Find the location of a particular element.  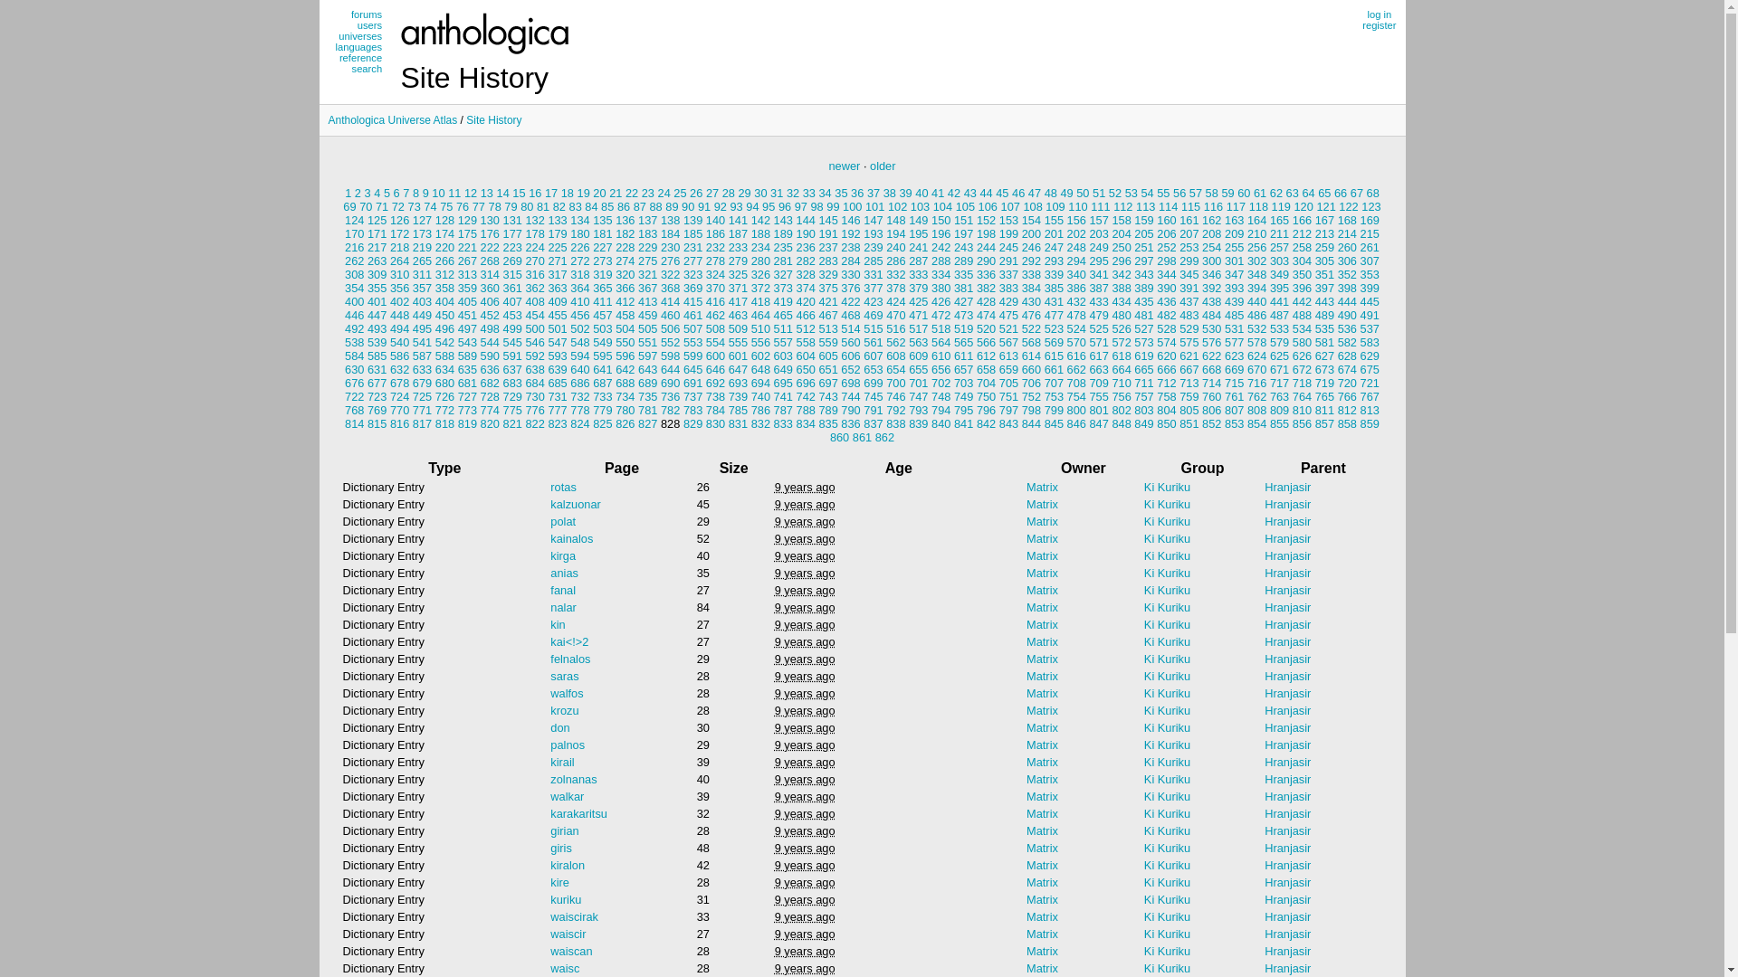

360 is located at coordinates (491, 288).